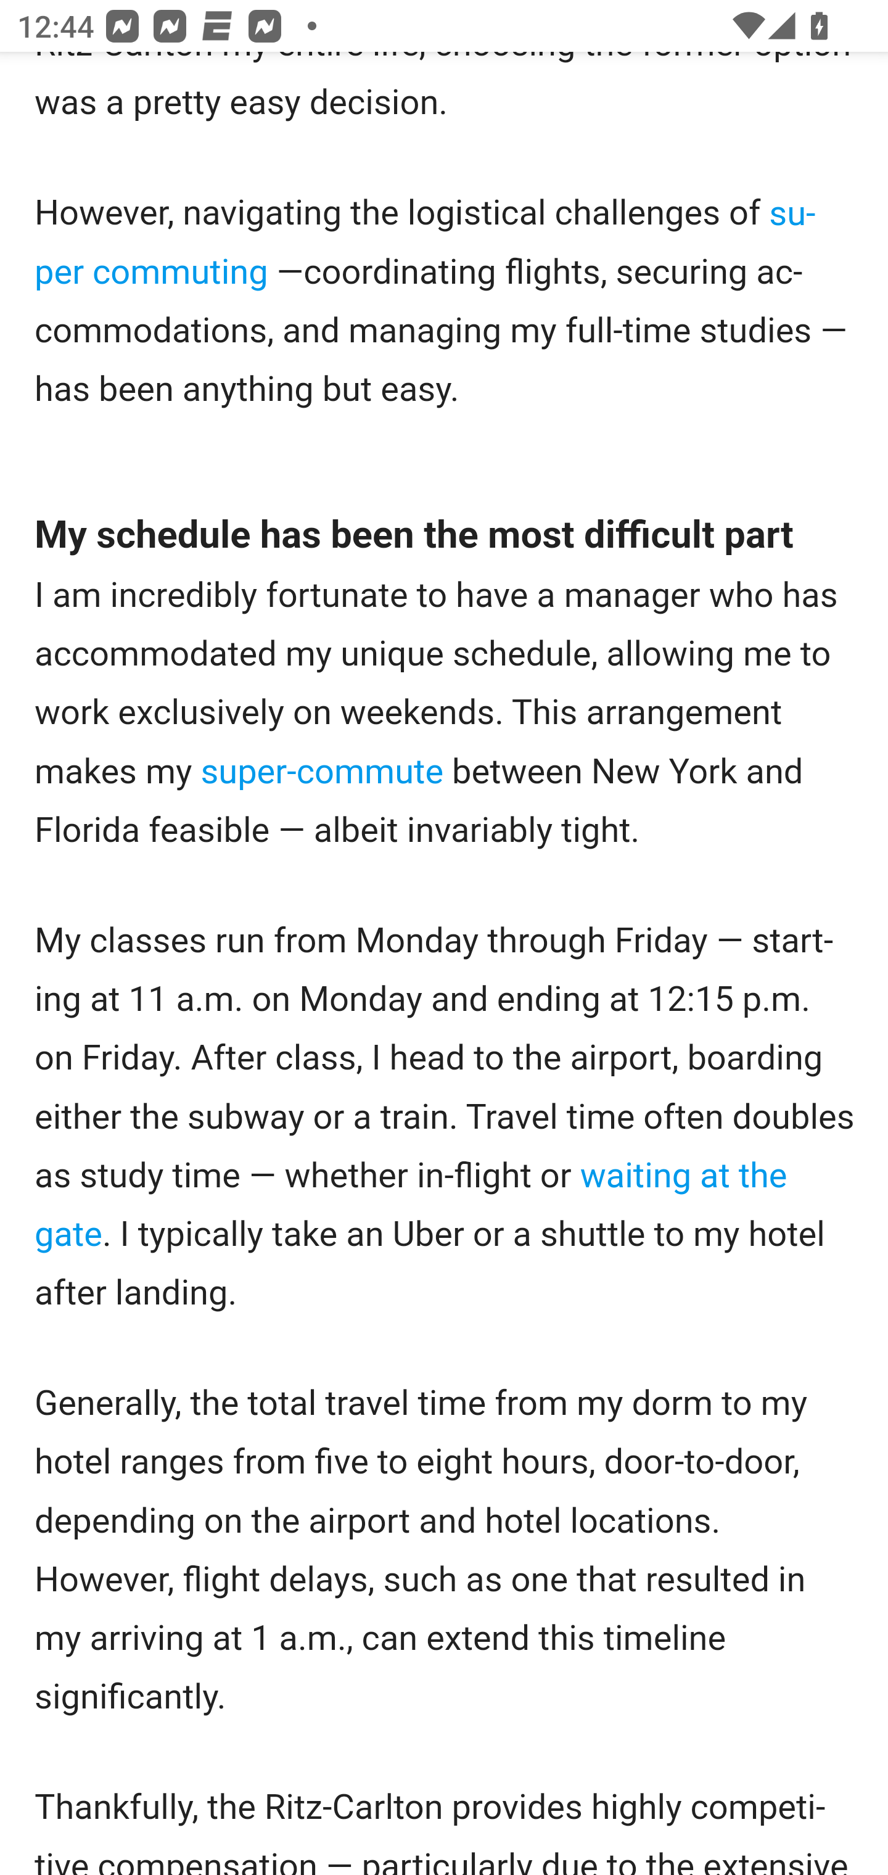 This screenshot has height=1875, width=888. Describe the element at coordinates (322, 772) in the screenshot. I see `super-commute` at that location.